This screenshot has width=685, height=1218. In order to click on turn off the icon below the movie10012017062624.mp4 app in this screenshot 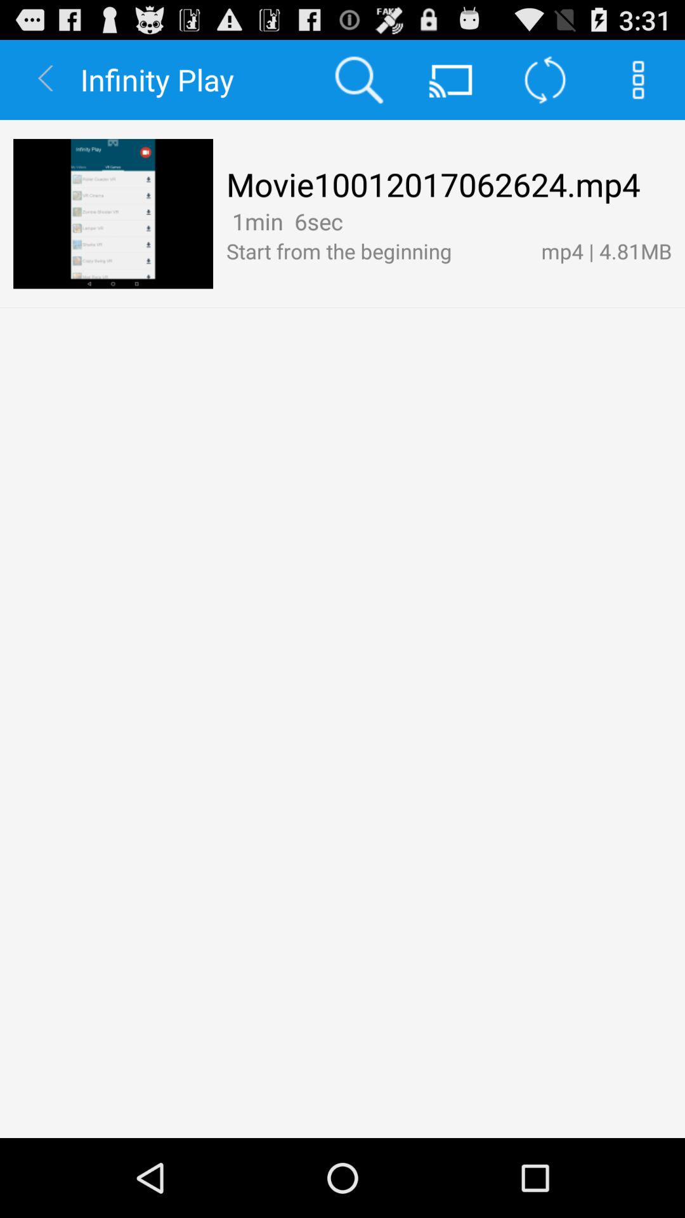, I will do `click(284, 221)`.